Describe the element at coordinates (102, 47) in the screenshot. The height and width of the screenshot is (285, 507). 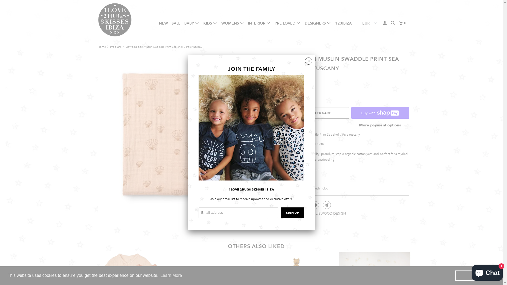
I see `Home` at that location.